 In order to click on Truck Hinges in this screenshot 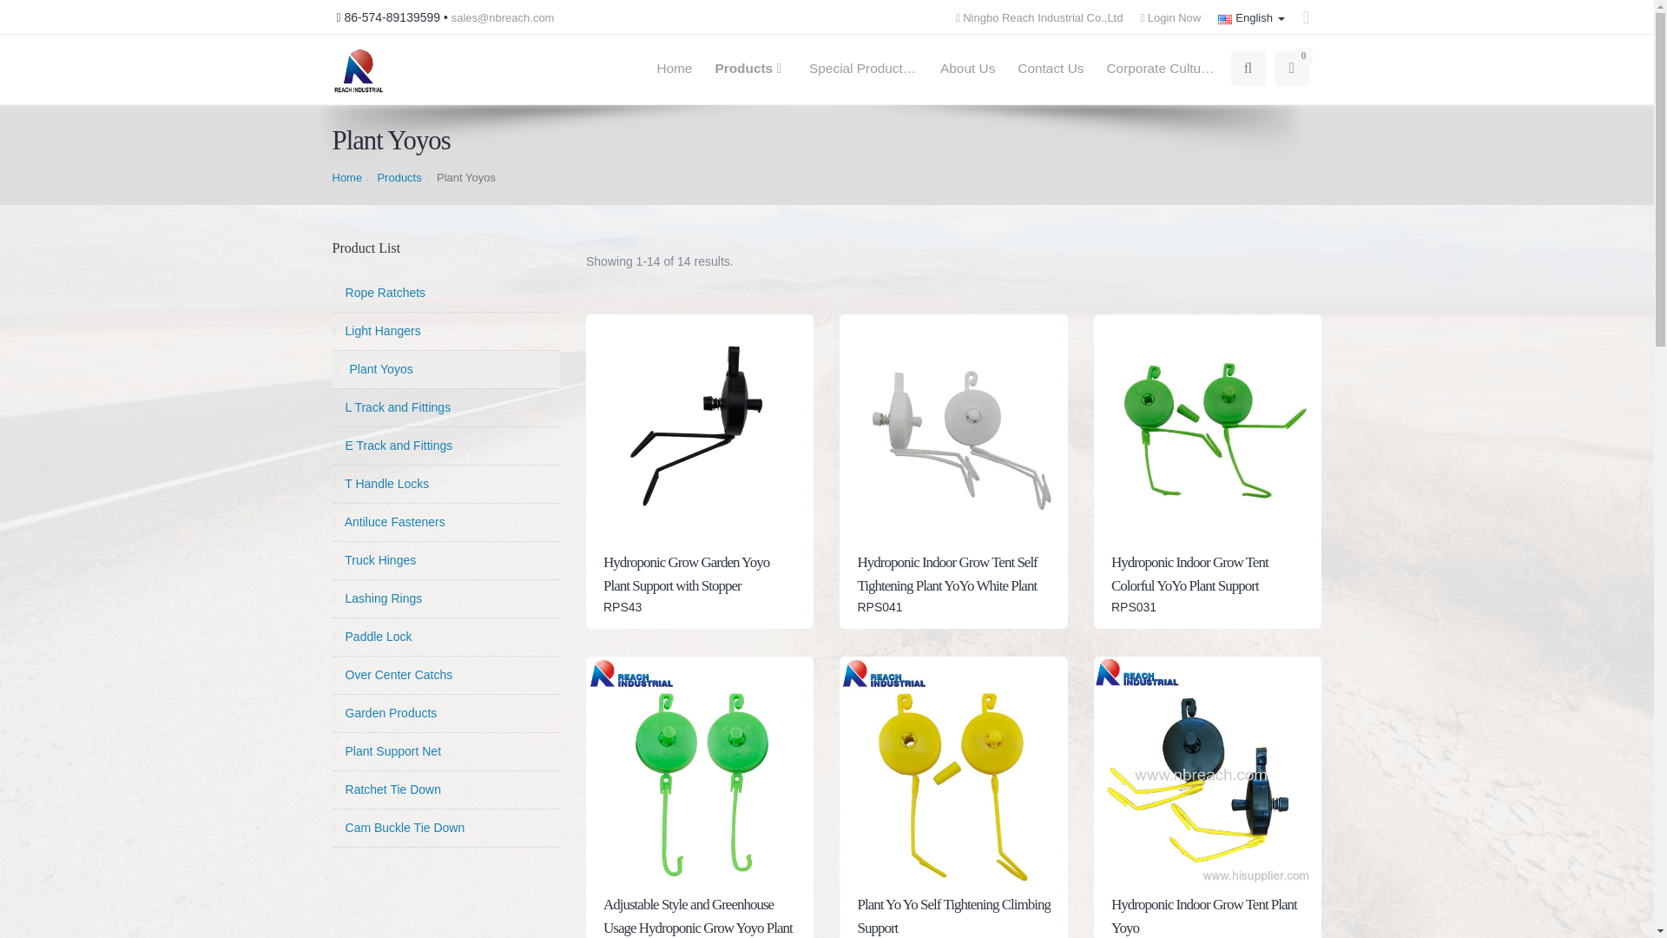, I will do `click(446, 561)`.